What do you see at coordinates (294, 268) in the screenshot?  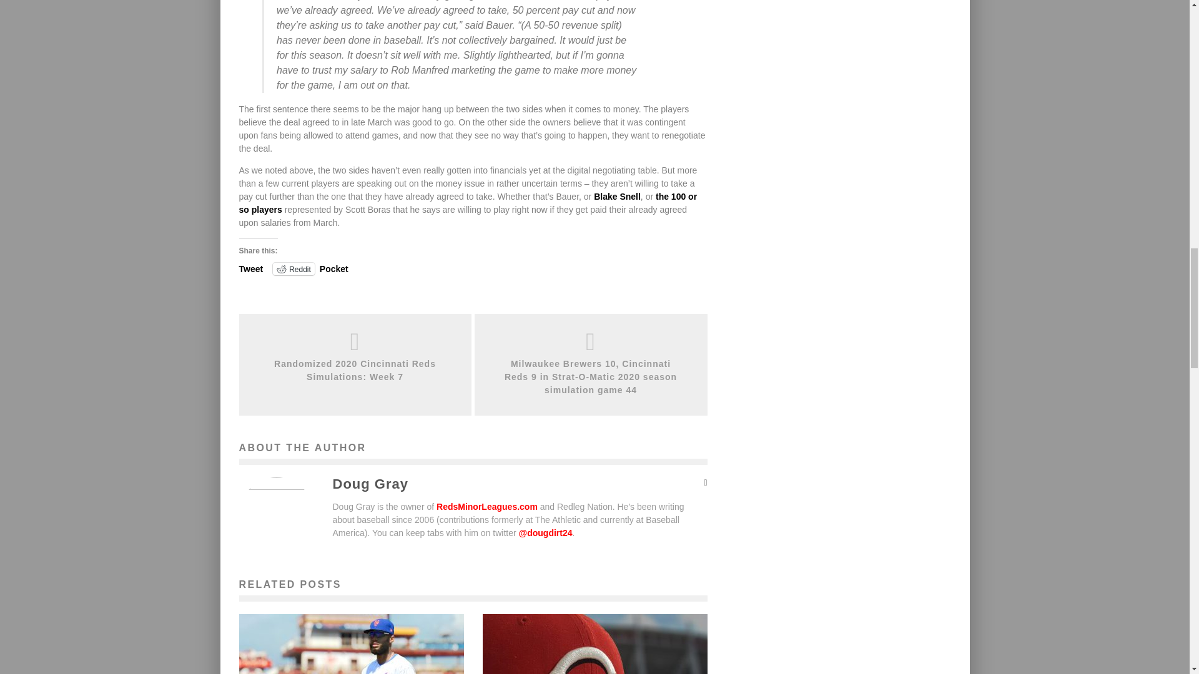 I see `Click to share on Reddit` at bounding box center [294, 268].